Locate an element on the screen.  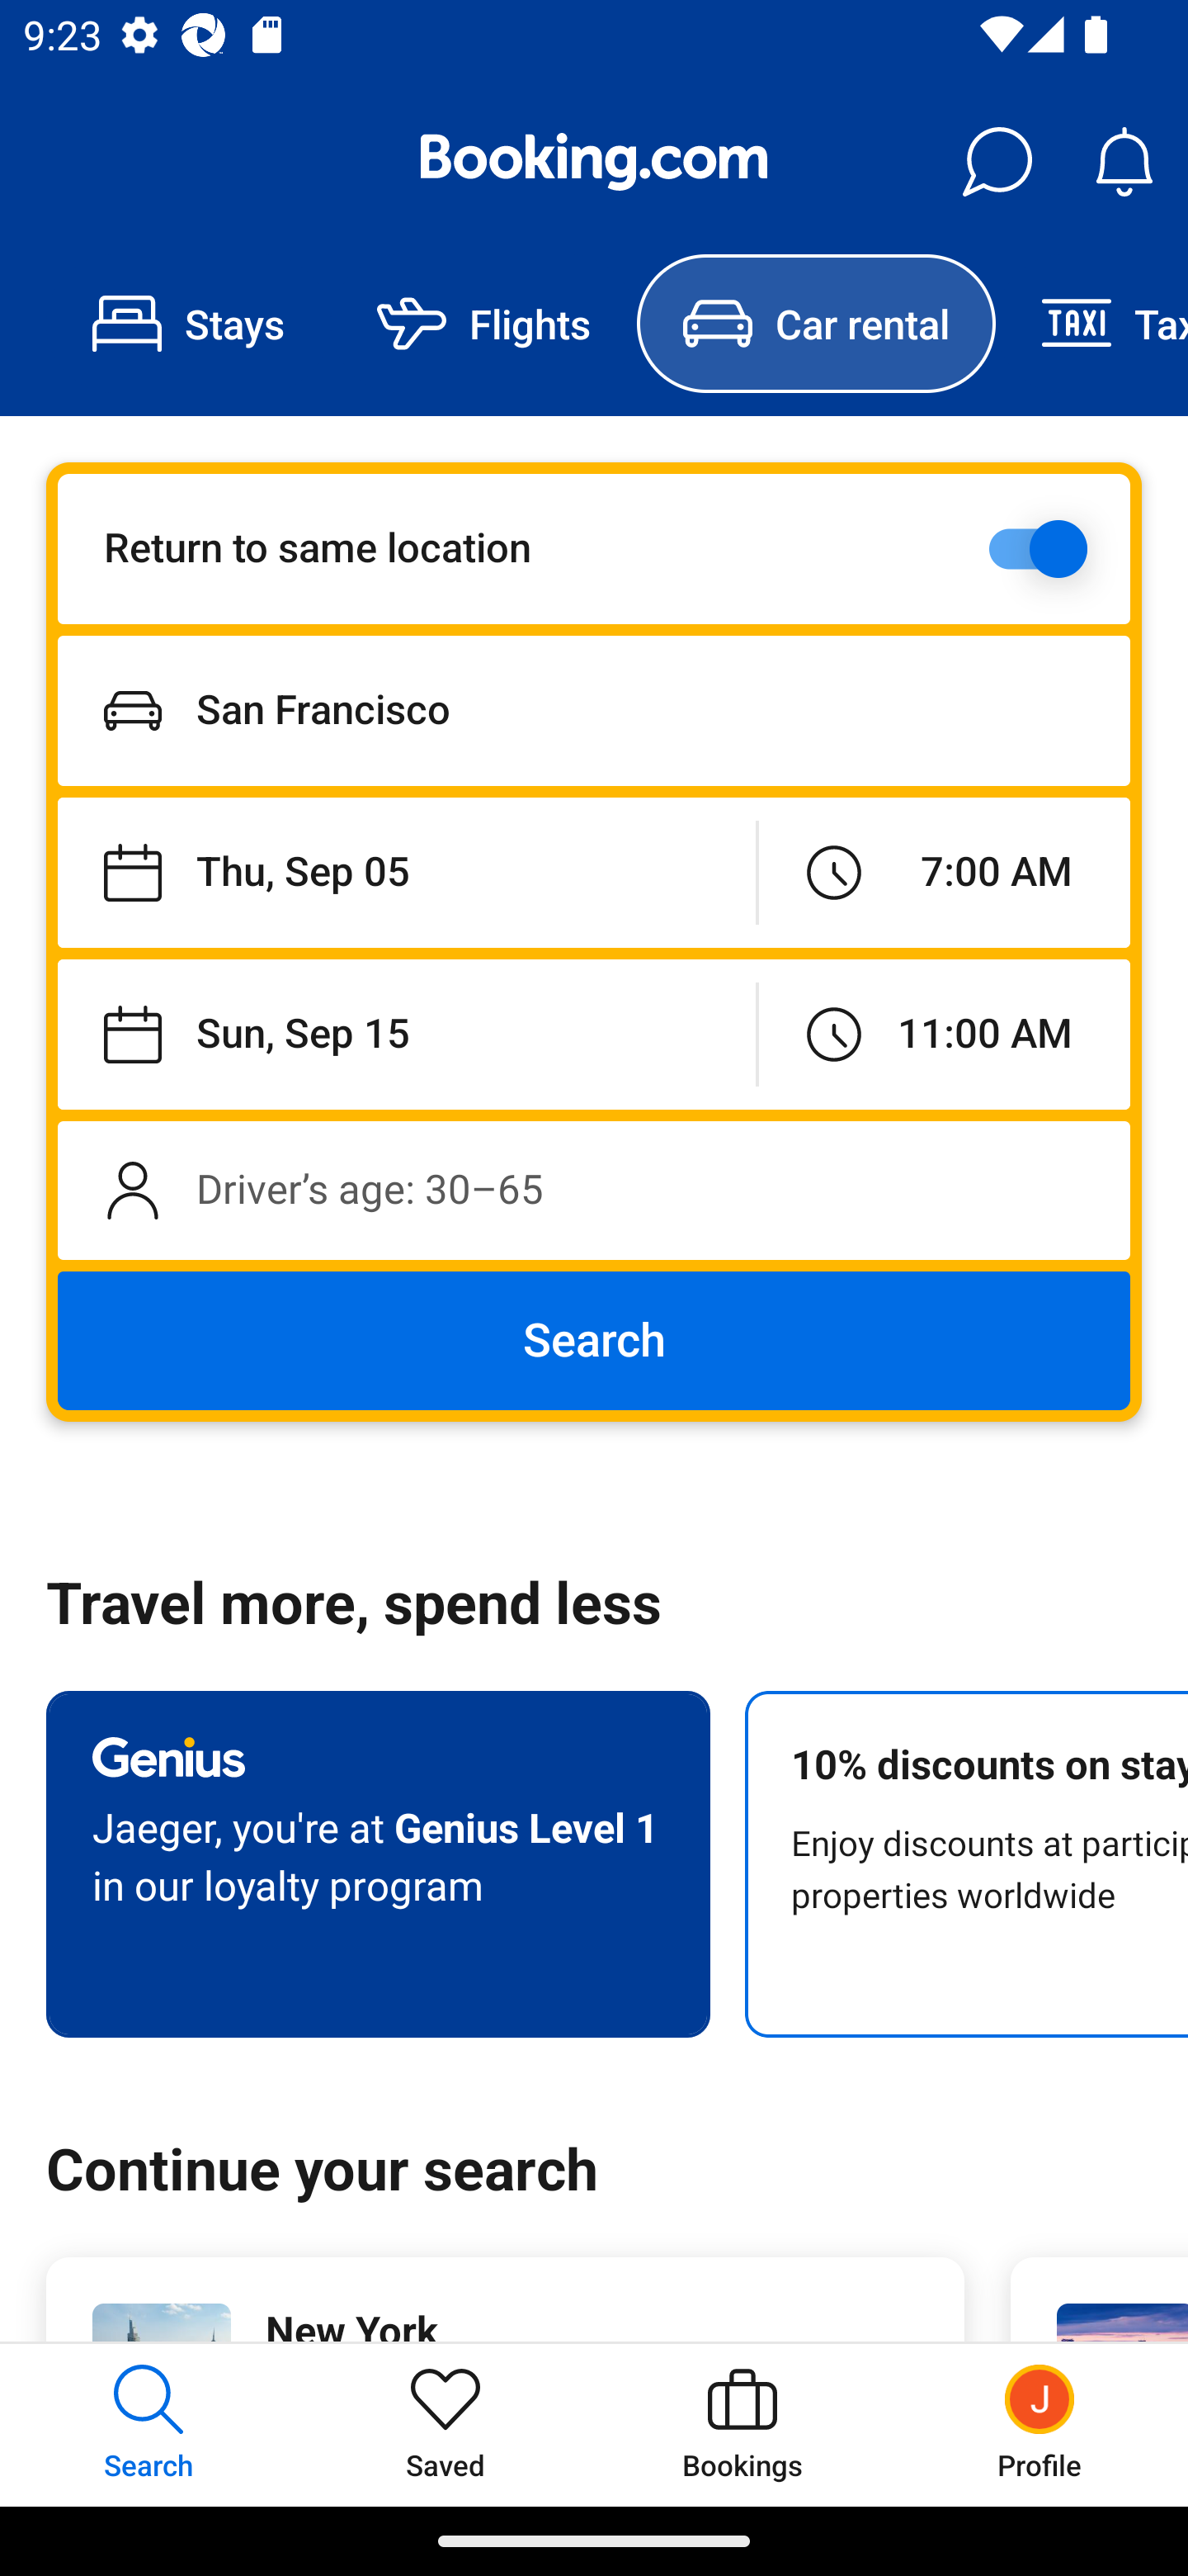
Taxi is located at coordinates (1091, 324).